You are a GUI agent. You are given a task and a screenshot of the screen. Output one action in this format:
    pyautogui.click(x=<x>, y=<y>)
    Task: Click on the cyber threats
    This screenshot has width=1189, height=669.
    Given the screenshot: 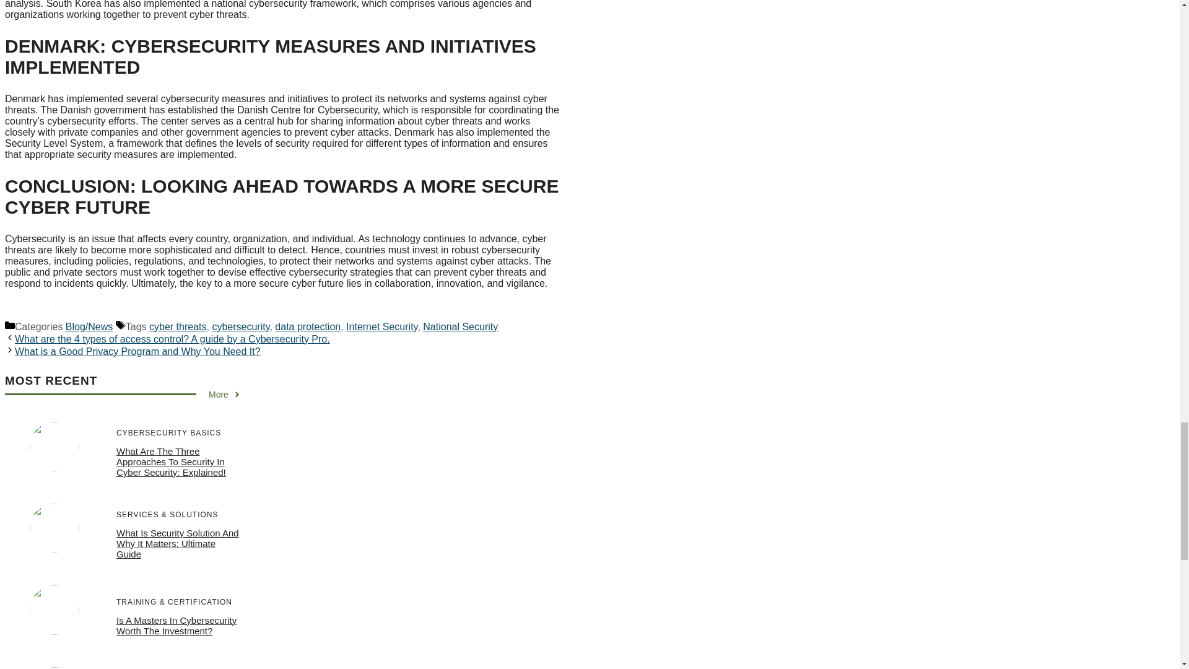 What is the action you would take?
    pyautogui.click(x=177, y=326)
    